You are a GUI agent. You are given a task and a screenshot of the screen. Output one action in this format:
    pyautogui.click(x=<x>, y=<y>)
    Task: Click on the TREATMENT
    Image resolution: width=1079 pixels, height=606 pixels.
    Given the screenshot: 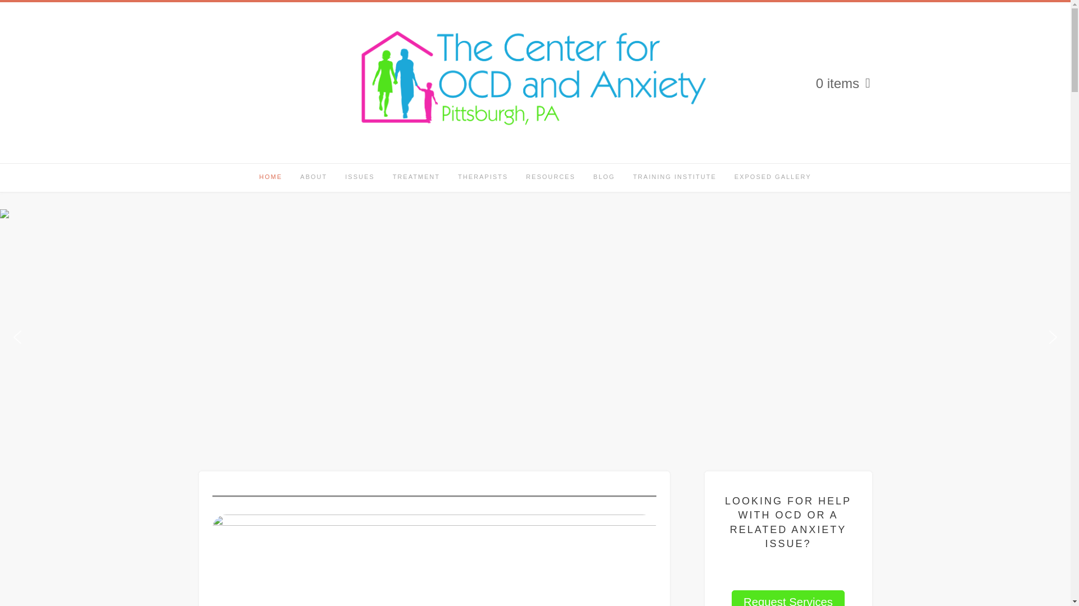 What is the action you would take?
    pyautogui.click(x=416, y=177)
    